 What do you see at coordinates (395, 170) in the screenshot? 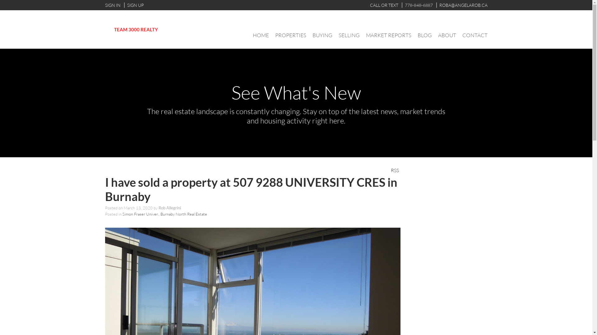
I see `RSS` at bounding box center [395, 170].